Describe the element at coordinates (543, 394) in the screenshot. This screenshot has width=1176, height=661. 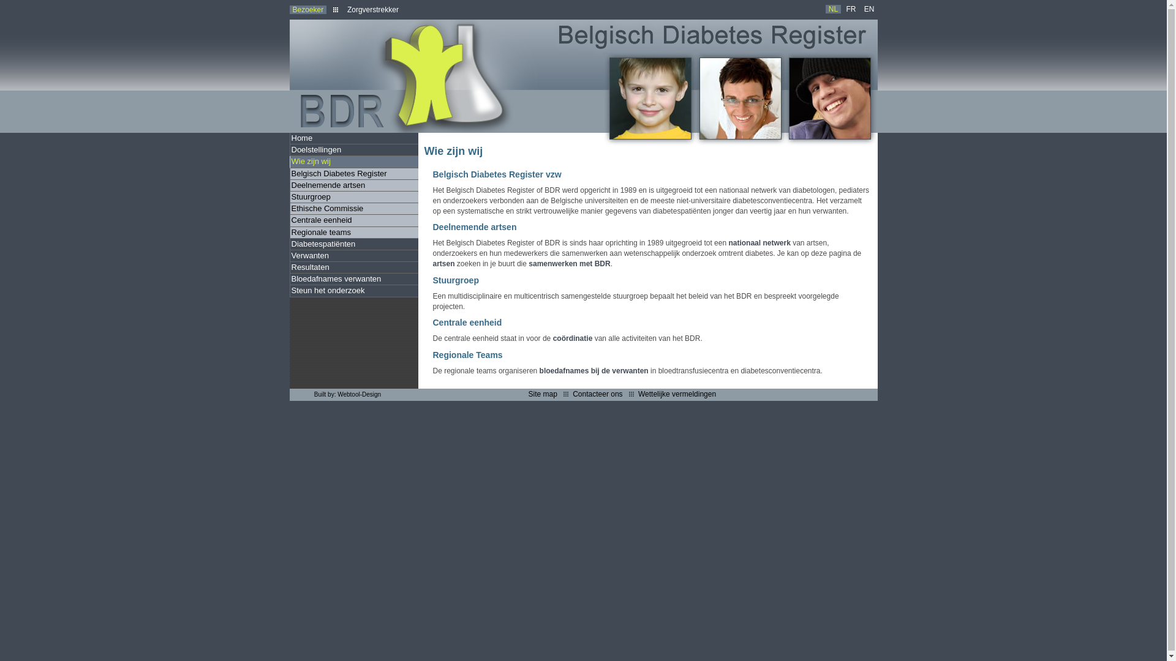
I see `Site map` at that location.